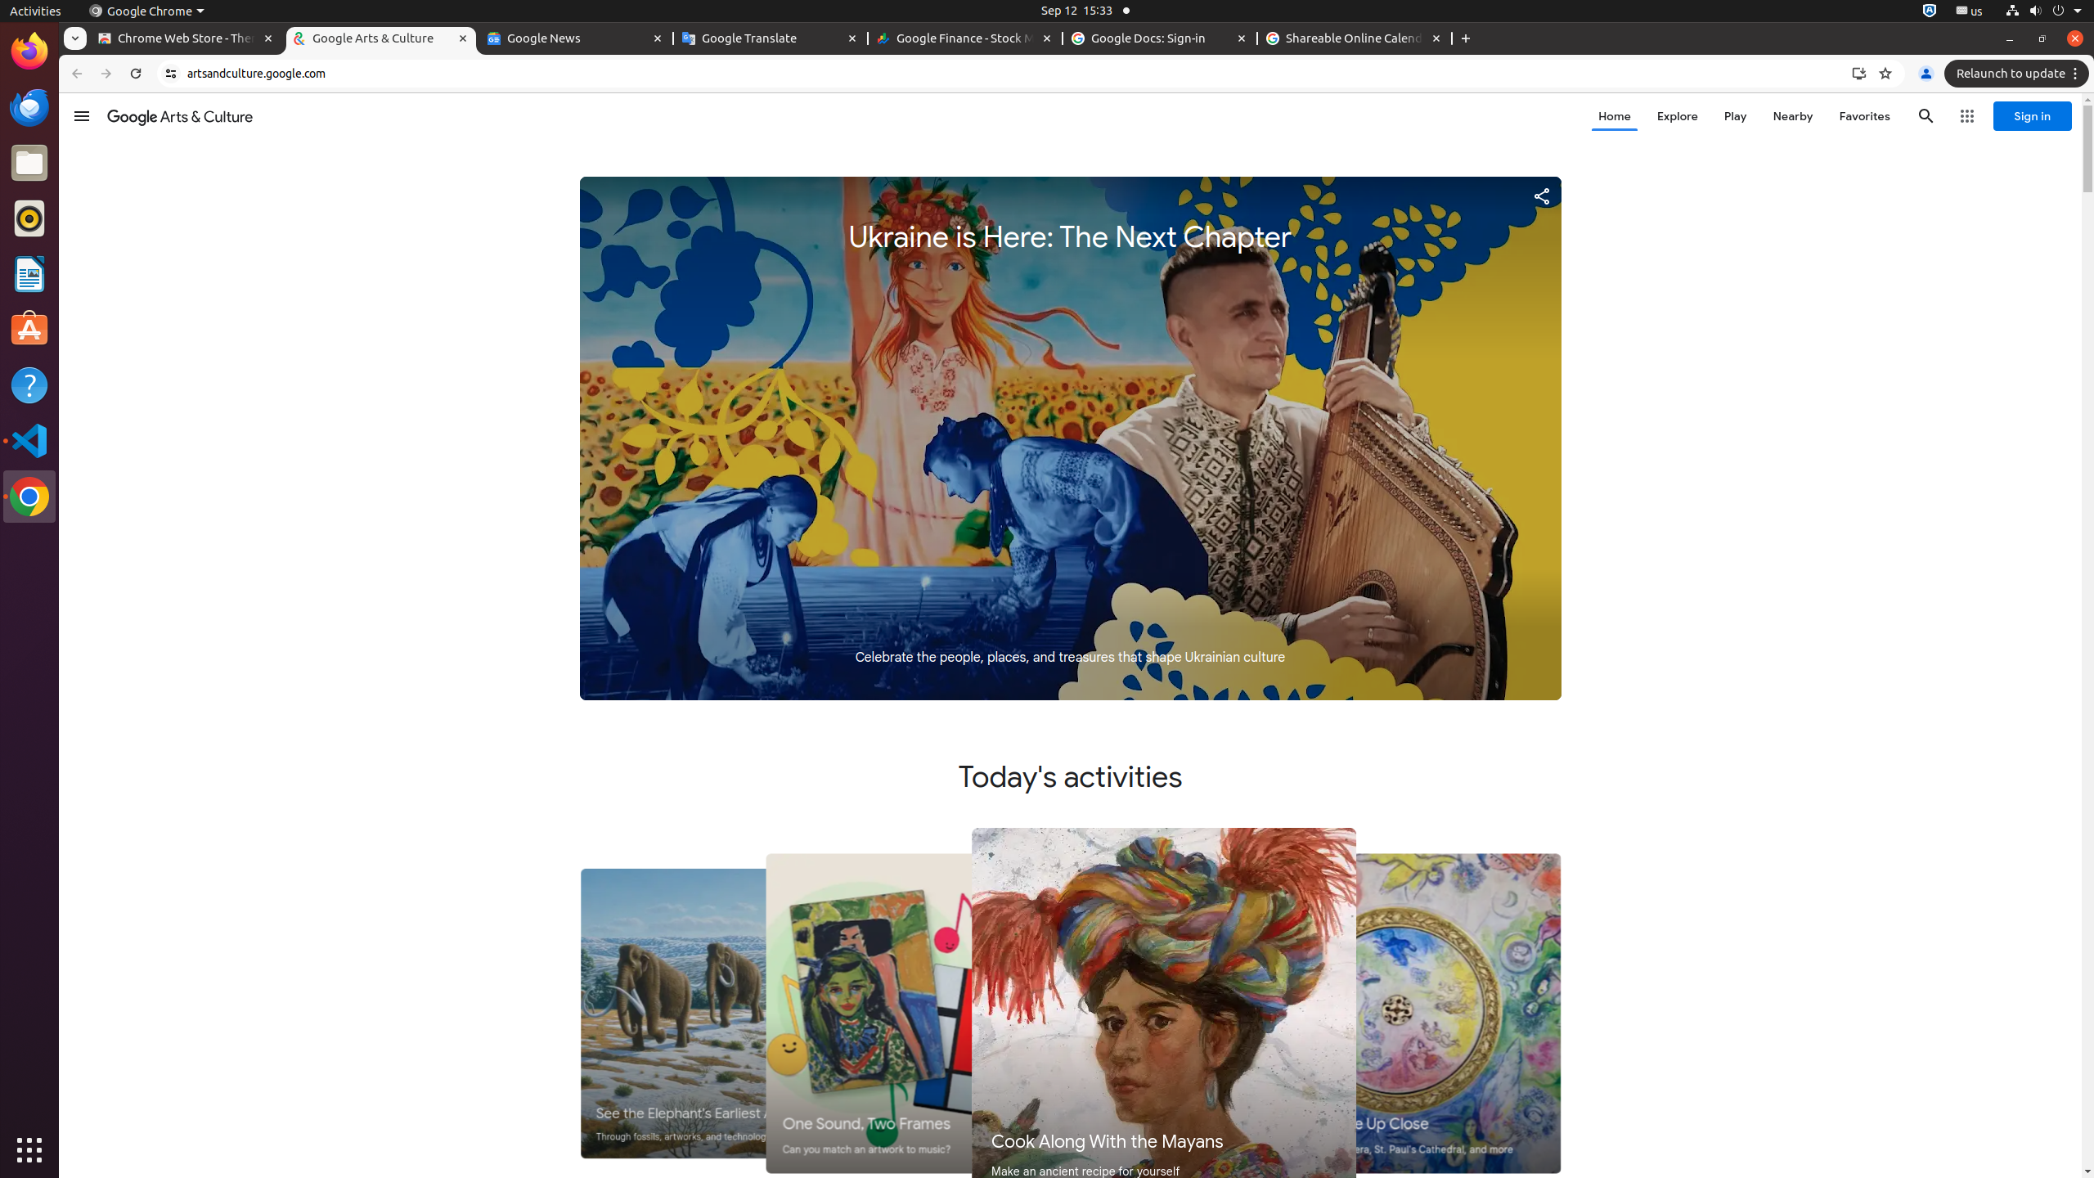 Image resolution: width=2094 pixels, height=1178 pixels. Describe the element at coordinates (1677, 116) in the screenshot. I see `Explore` at that location.